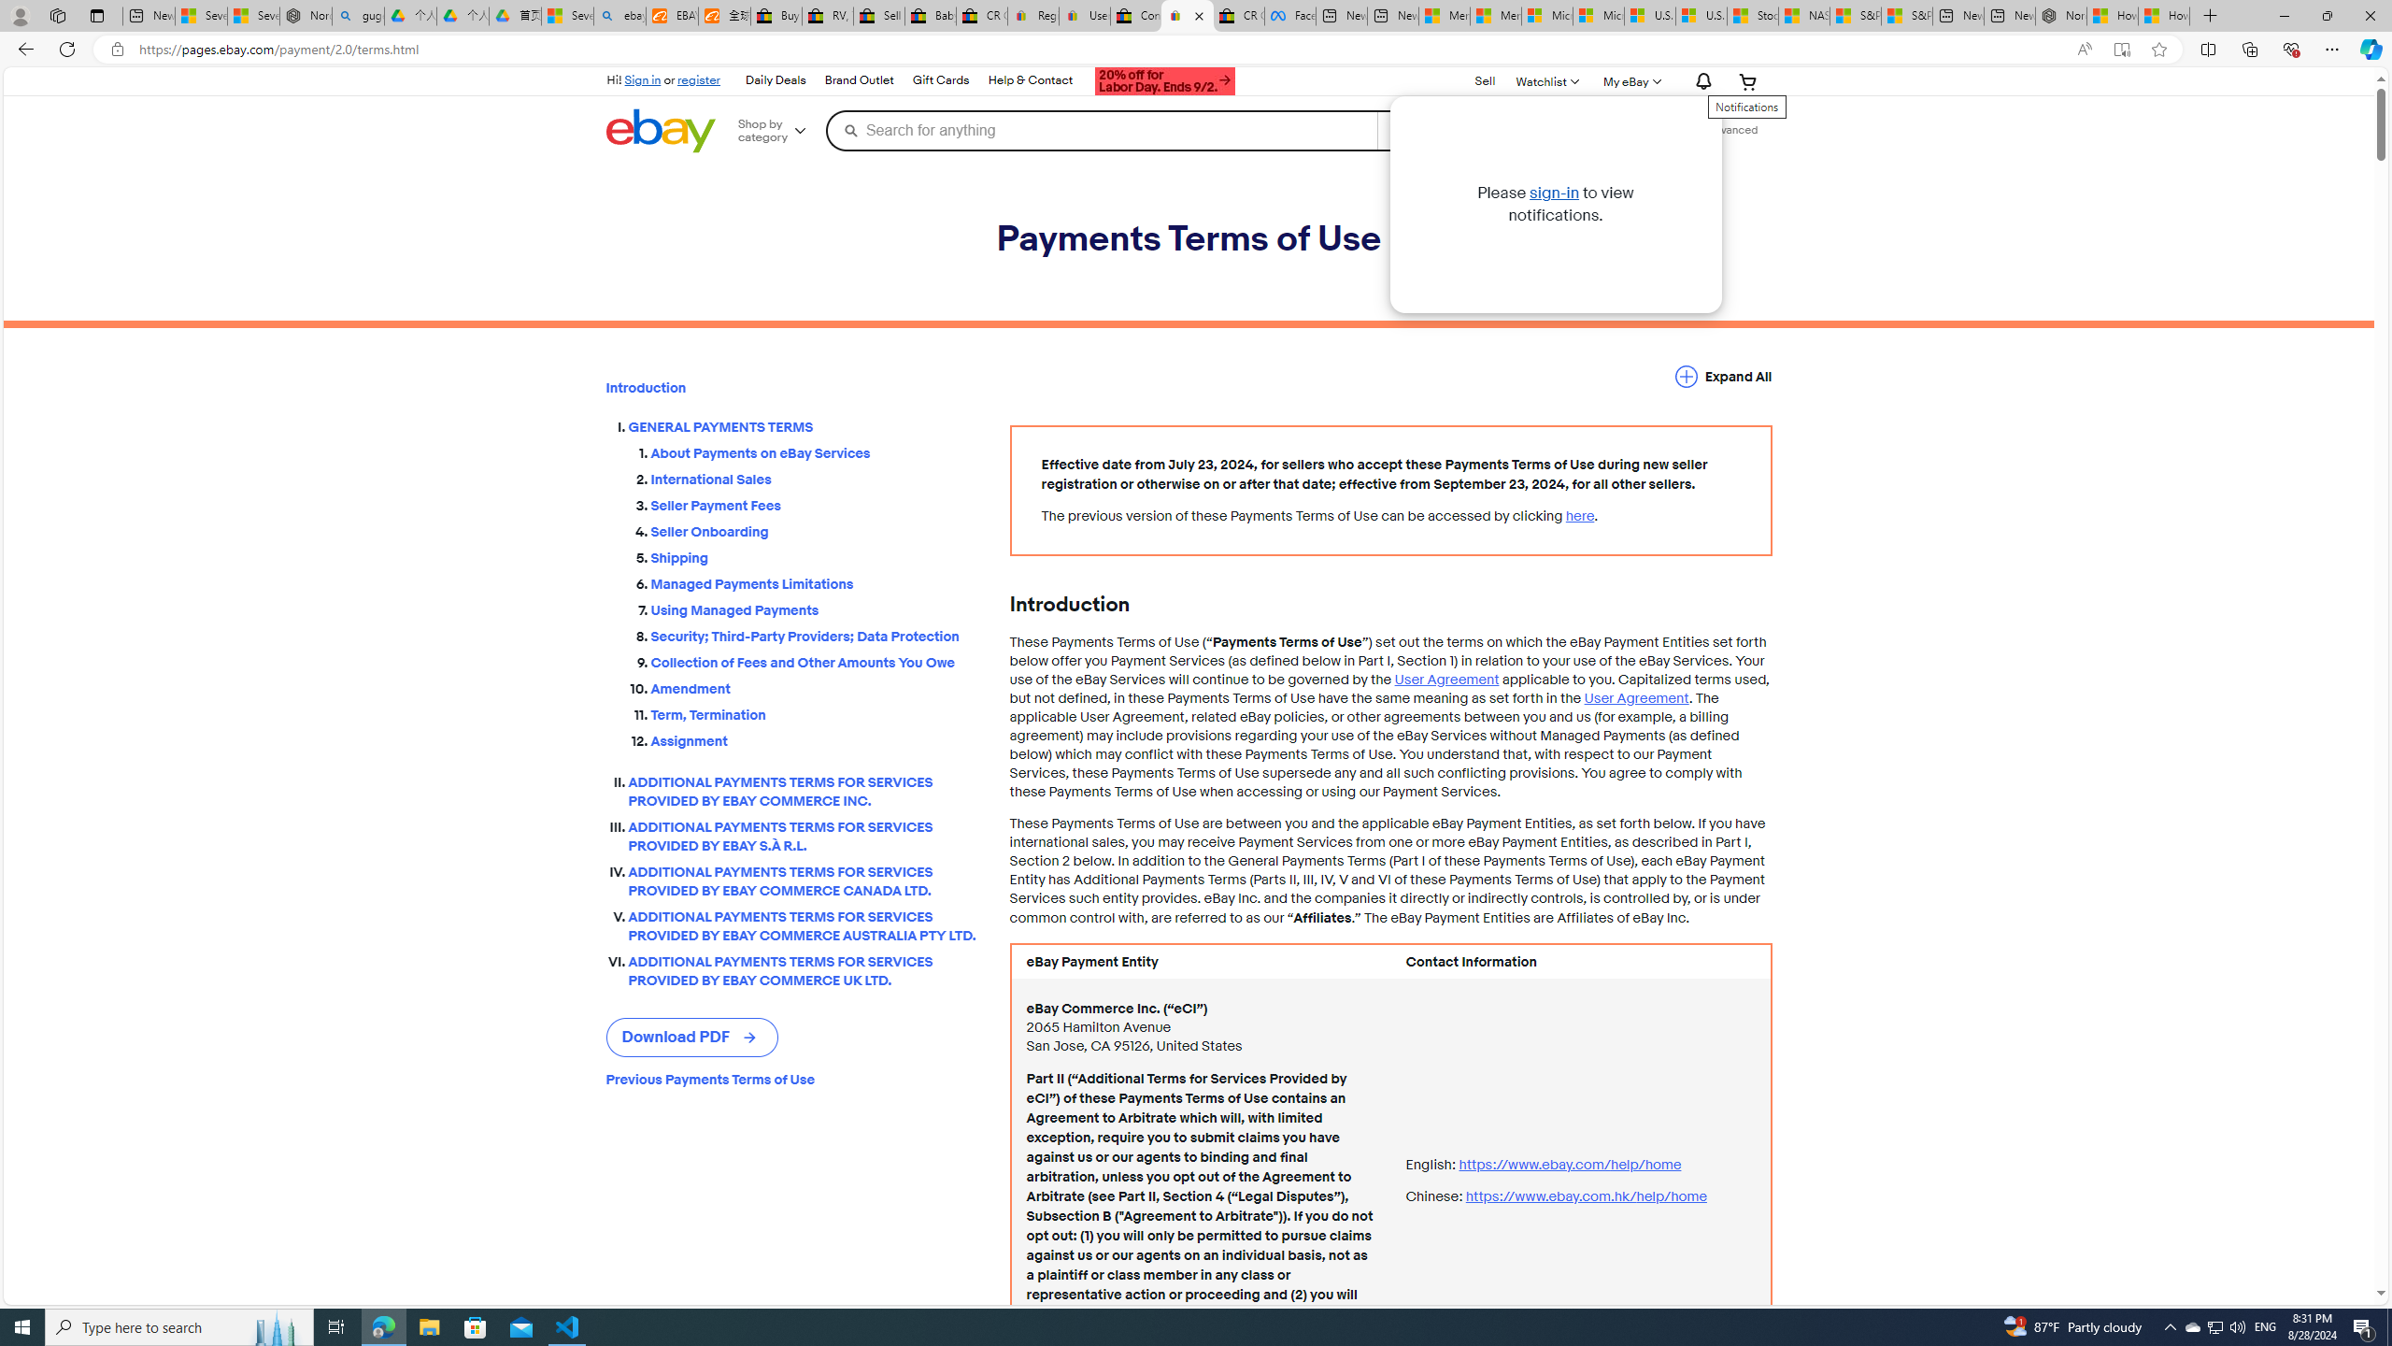  I want to click on Amendment, so click(815, 689).